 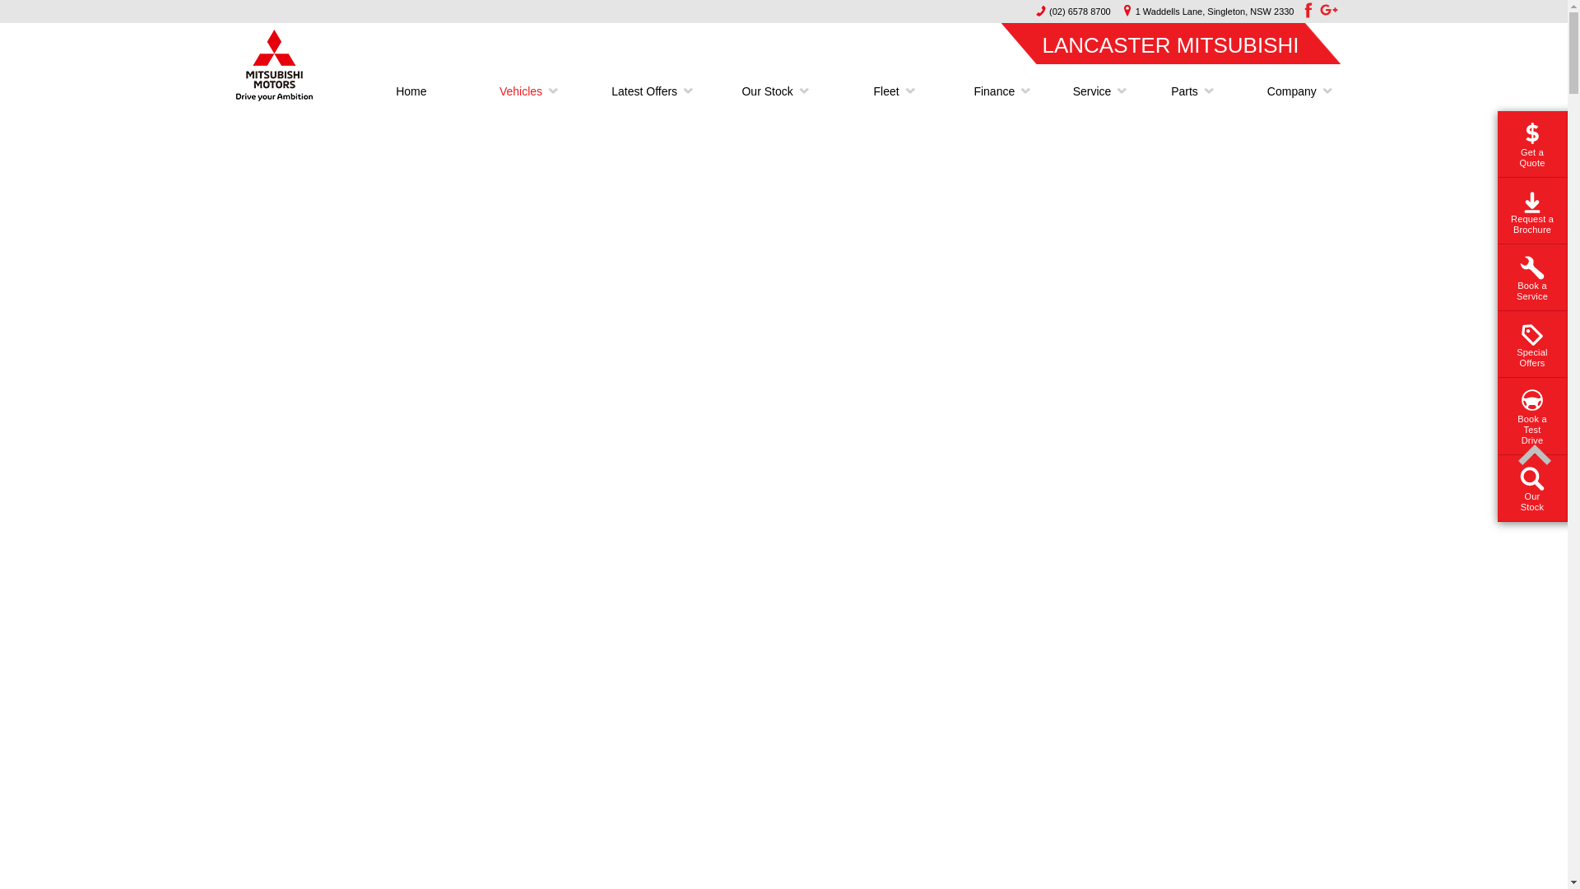 I want to click on Our Stock, so click(x=767, y=91).